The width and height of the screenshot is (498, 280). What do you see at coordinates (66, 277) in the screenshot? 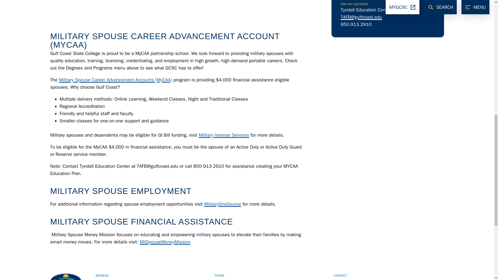
I see `Go To Gulf Coast State College Homepage` at bounding box center [66, 277].